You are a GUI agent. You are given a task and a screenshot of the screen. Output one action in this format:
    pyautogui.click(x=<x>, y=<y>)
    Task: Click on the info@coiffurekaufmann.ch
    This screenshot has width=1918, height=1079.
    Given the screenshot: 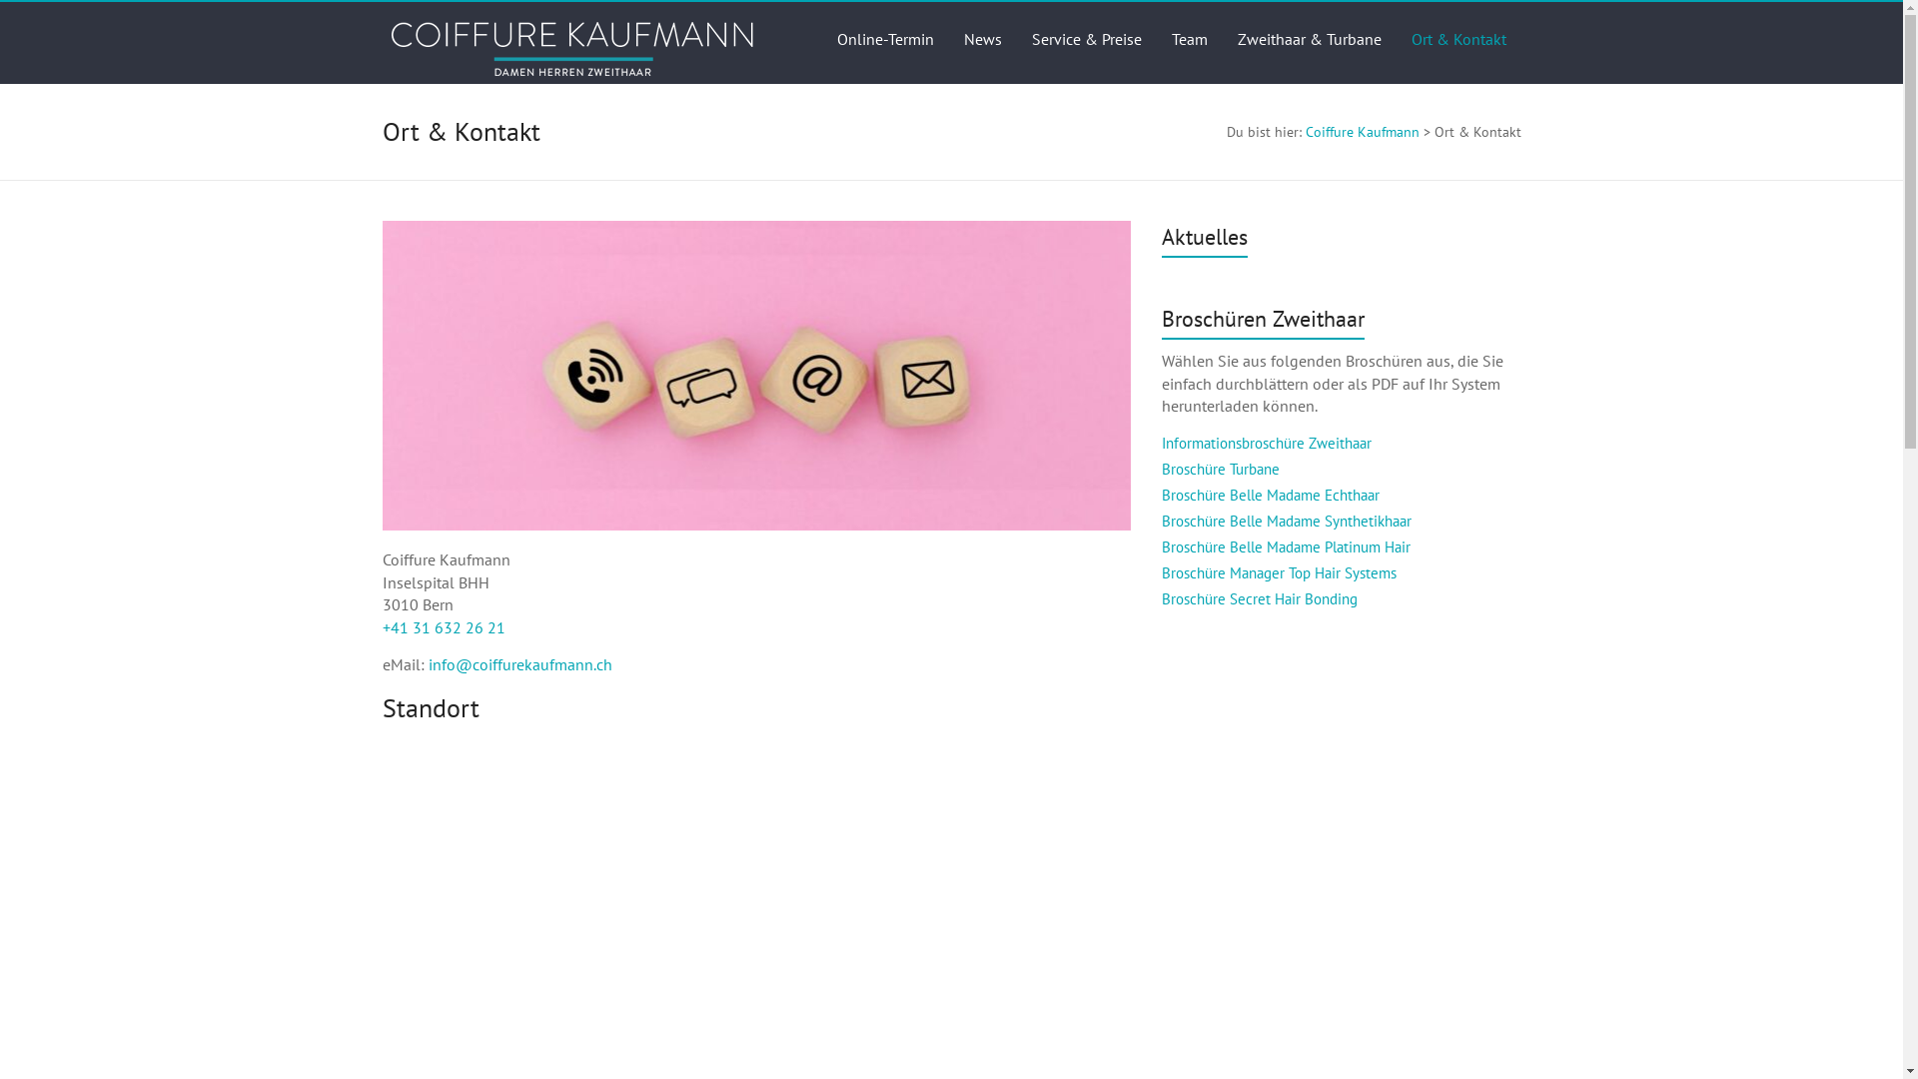 What is the action you would take?
    pyautogui.click(x=519, y=664)
    